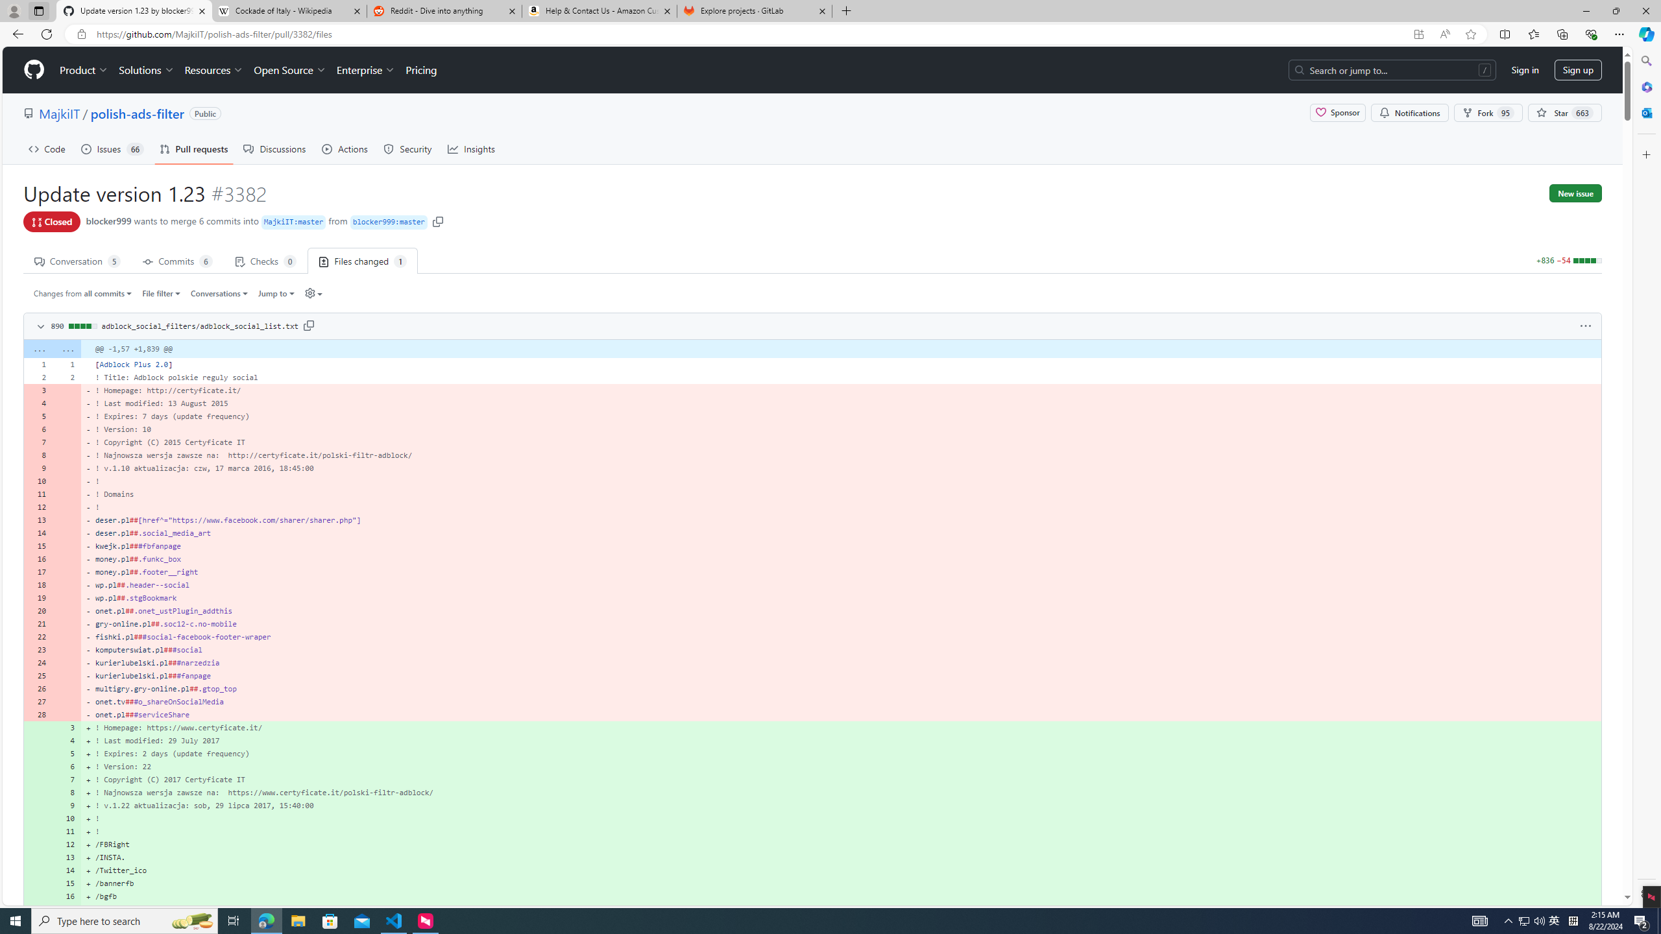 The image size is (1661, 934). What do you see at coordinates (291, 70) in the screenshot?
I see `Open Source` at bounding box center [291, 70].